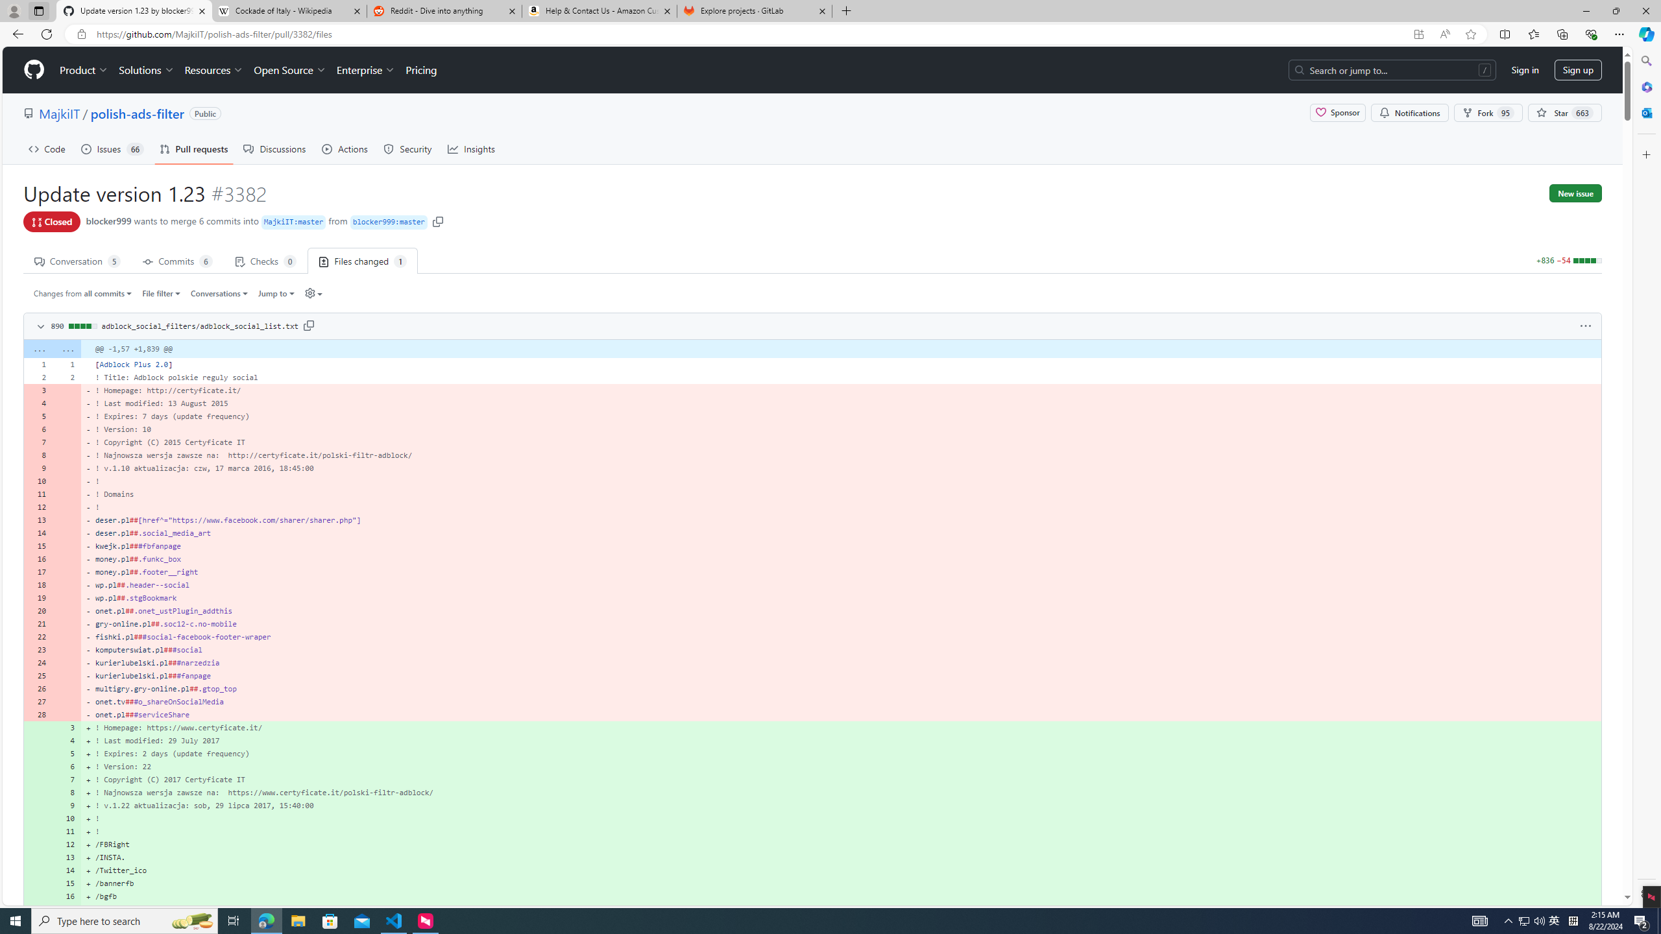 The image size is (1661, 934). What do you see at coordinates (291, 70) in the screenshot?
I see `Open Source` at bounding box center [291, 70].